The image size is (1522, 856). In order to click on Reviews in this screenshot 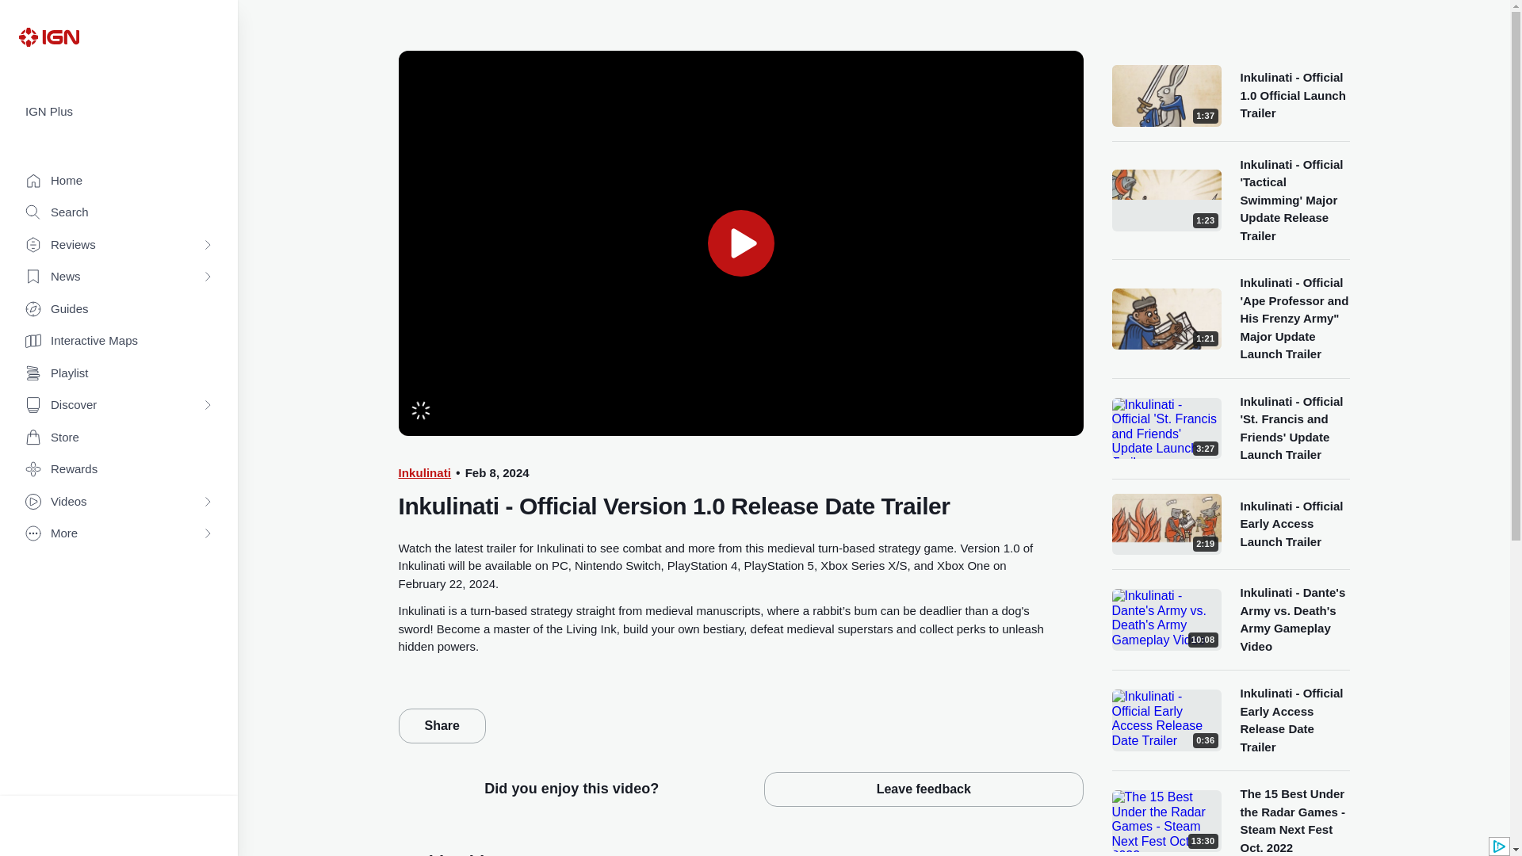, I will do `click(119, 246)`.